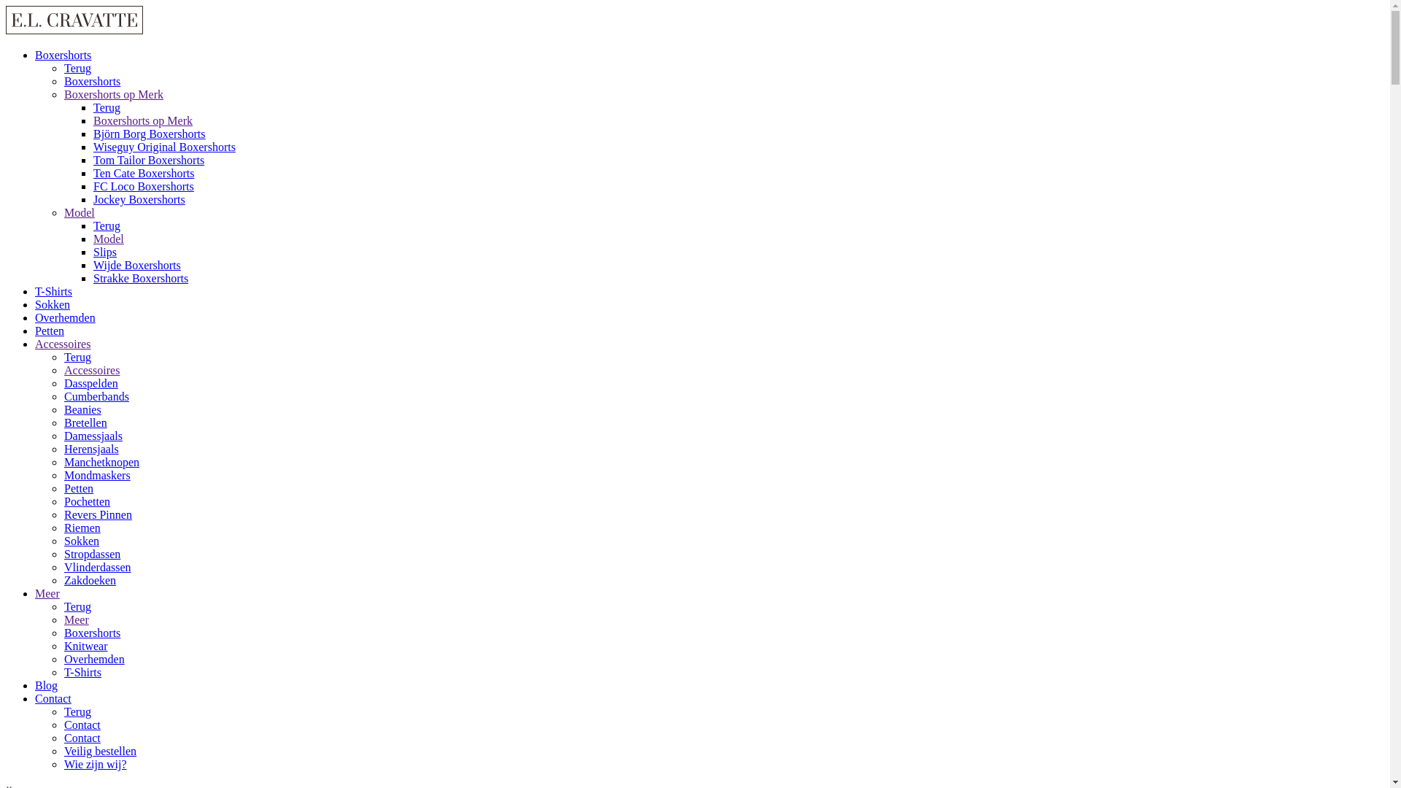 This screenshot has width=1401, height=788. I want to click on Cumberbands, so click(96, 397).